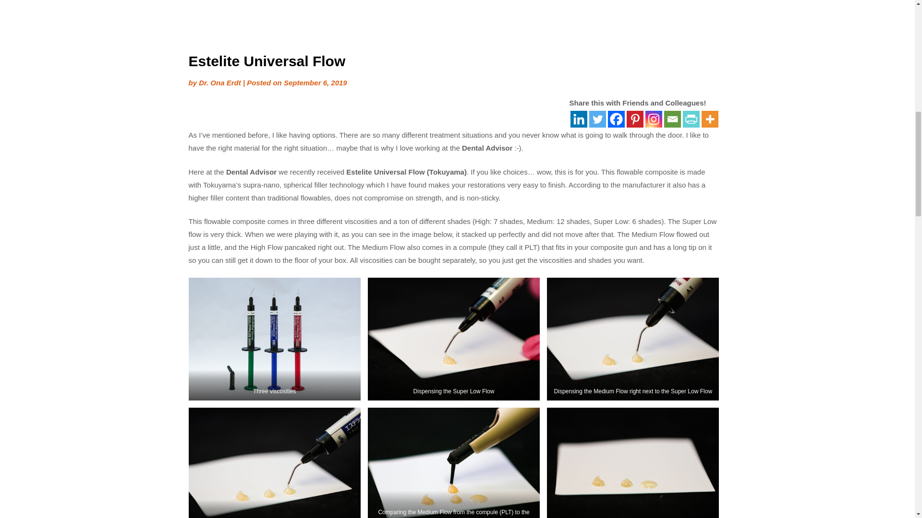  Describe the element at coordinates (579, 119) in the screenshot. I see `Linkedin` at that location.